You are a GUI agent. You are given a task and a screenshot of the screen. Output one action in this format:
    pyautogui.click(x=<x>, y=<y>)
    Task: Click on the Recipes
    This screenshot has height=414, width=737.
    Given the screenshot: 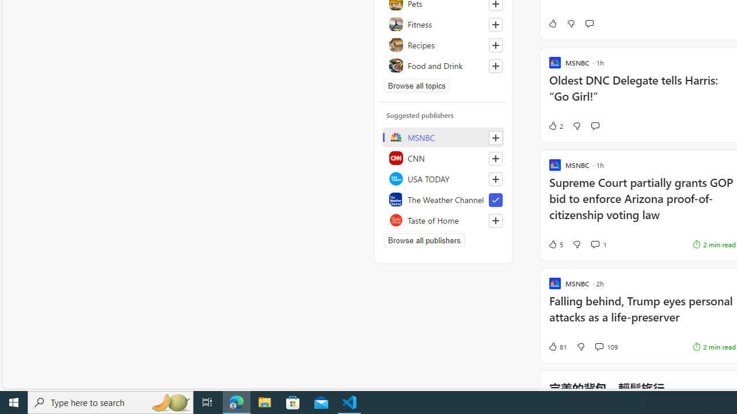 What is the action you would take?
    pyautogui.click(x=443, y=45)
    